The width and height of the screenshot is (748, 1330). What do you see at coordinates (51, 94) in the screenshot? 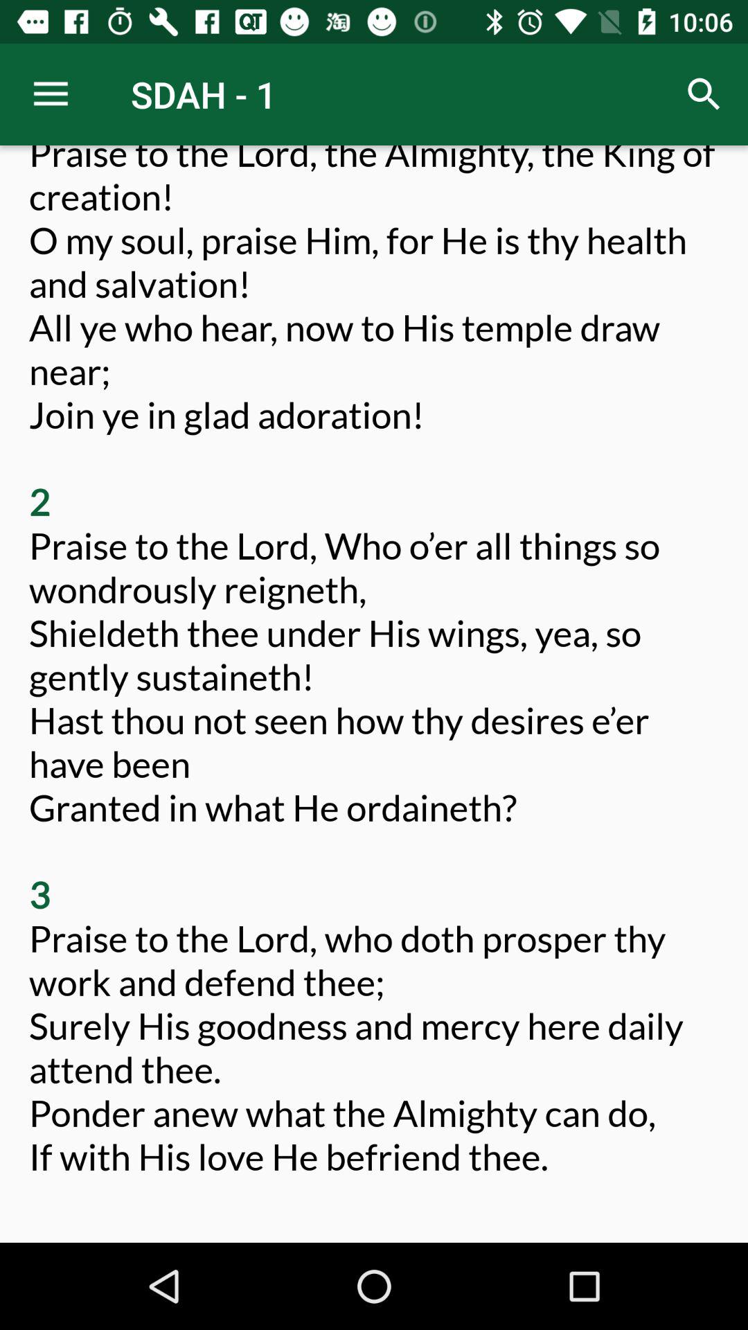
I see `click icon above 001 praise to icon` at bounding box center [51, 94].